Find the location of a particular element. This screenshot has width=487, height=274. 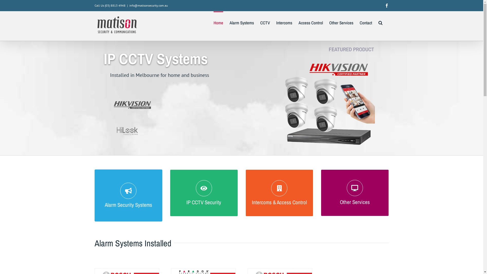

Search is located at coordinates (380, 22).